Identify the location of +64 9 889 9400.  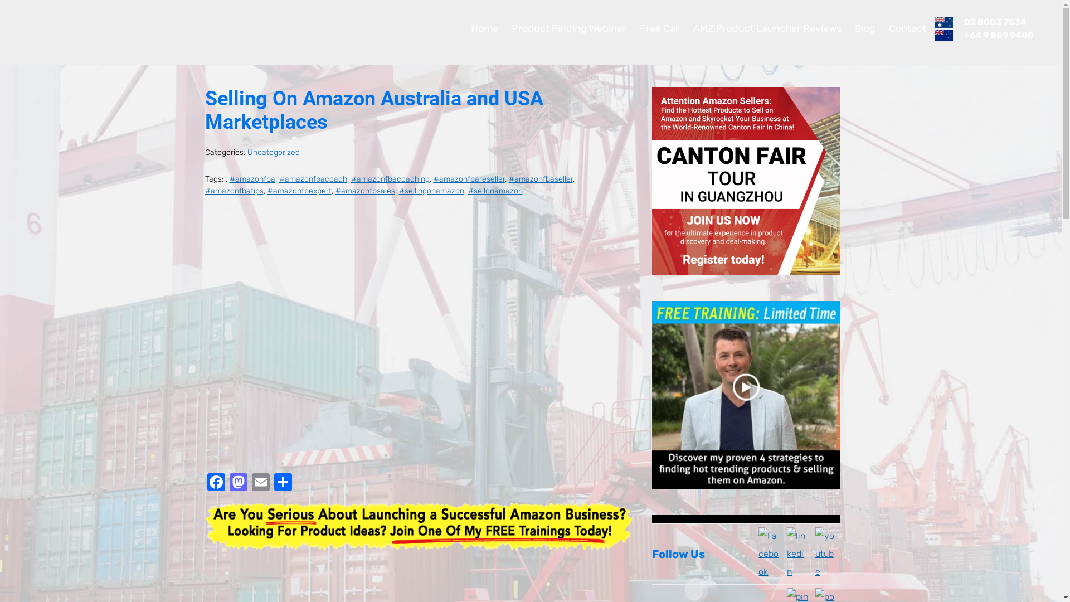
(999, 36).